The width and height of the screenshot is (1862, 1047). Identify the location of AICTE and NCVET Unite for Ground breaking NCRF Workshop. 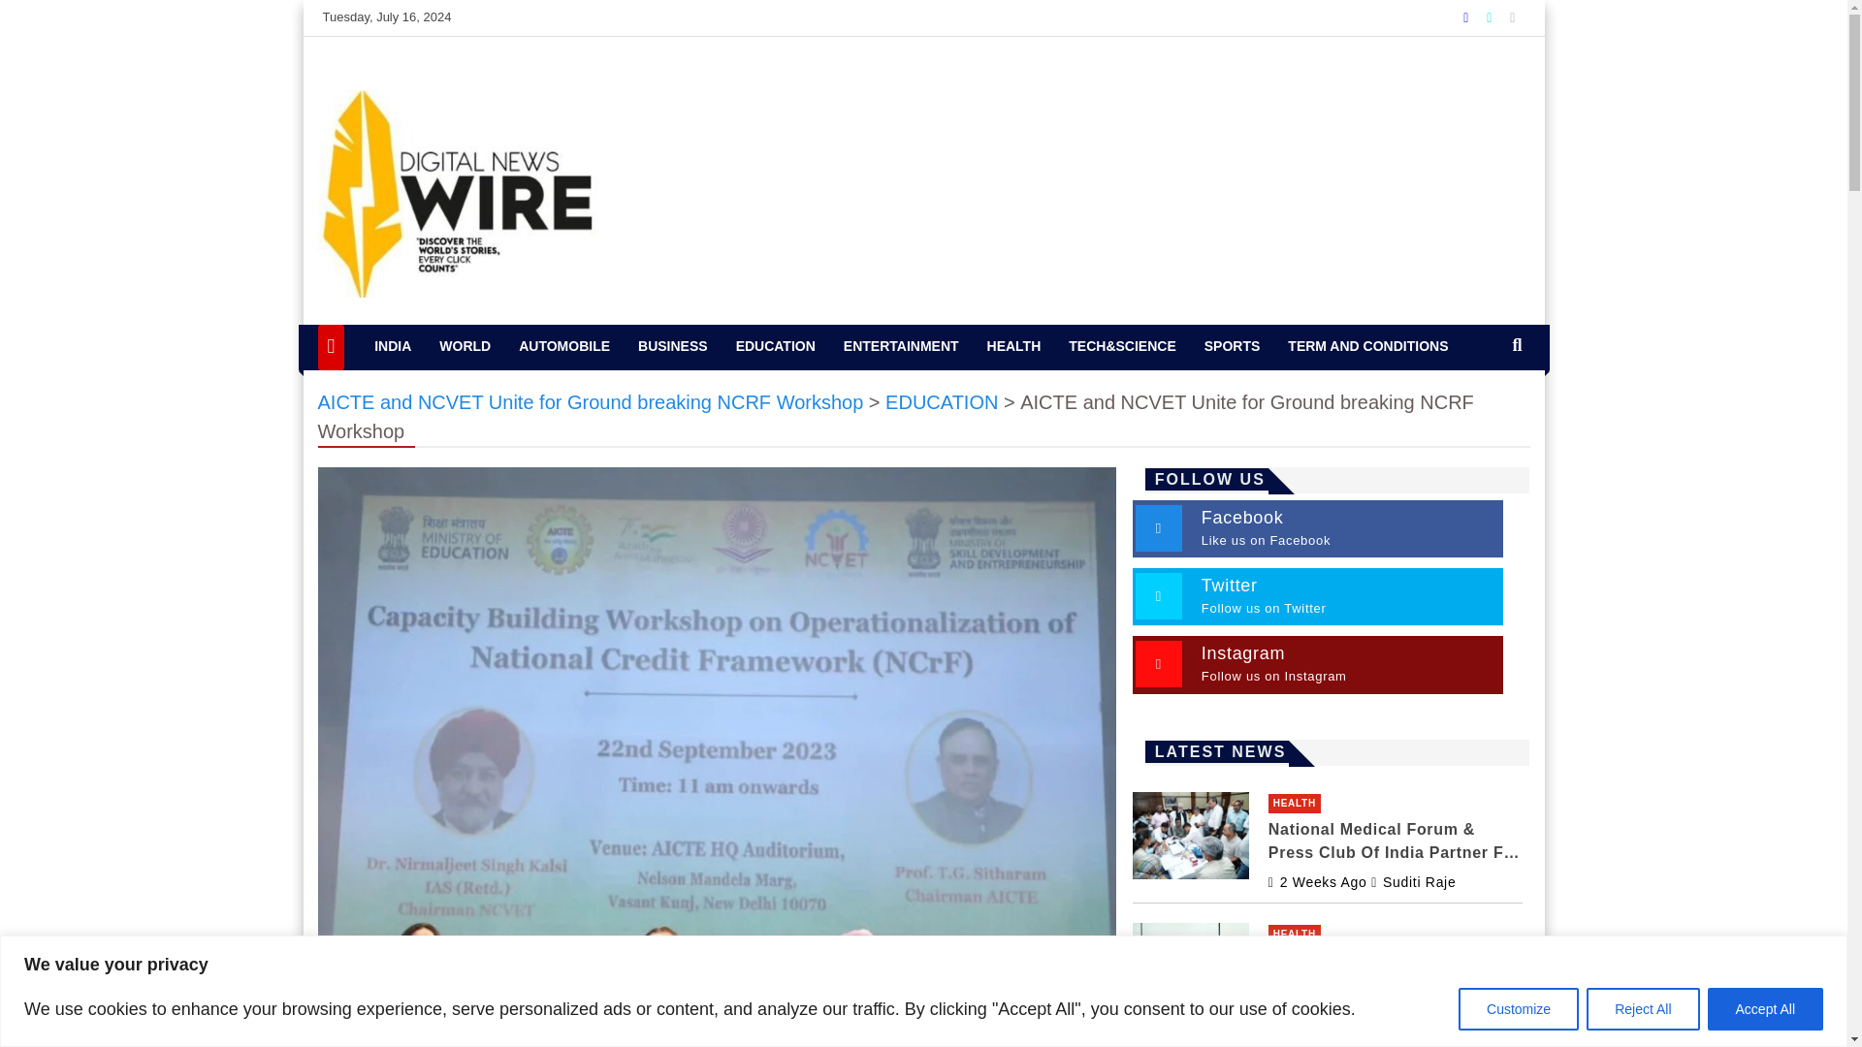
(591, 401).